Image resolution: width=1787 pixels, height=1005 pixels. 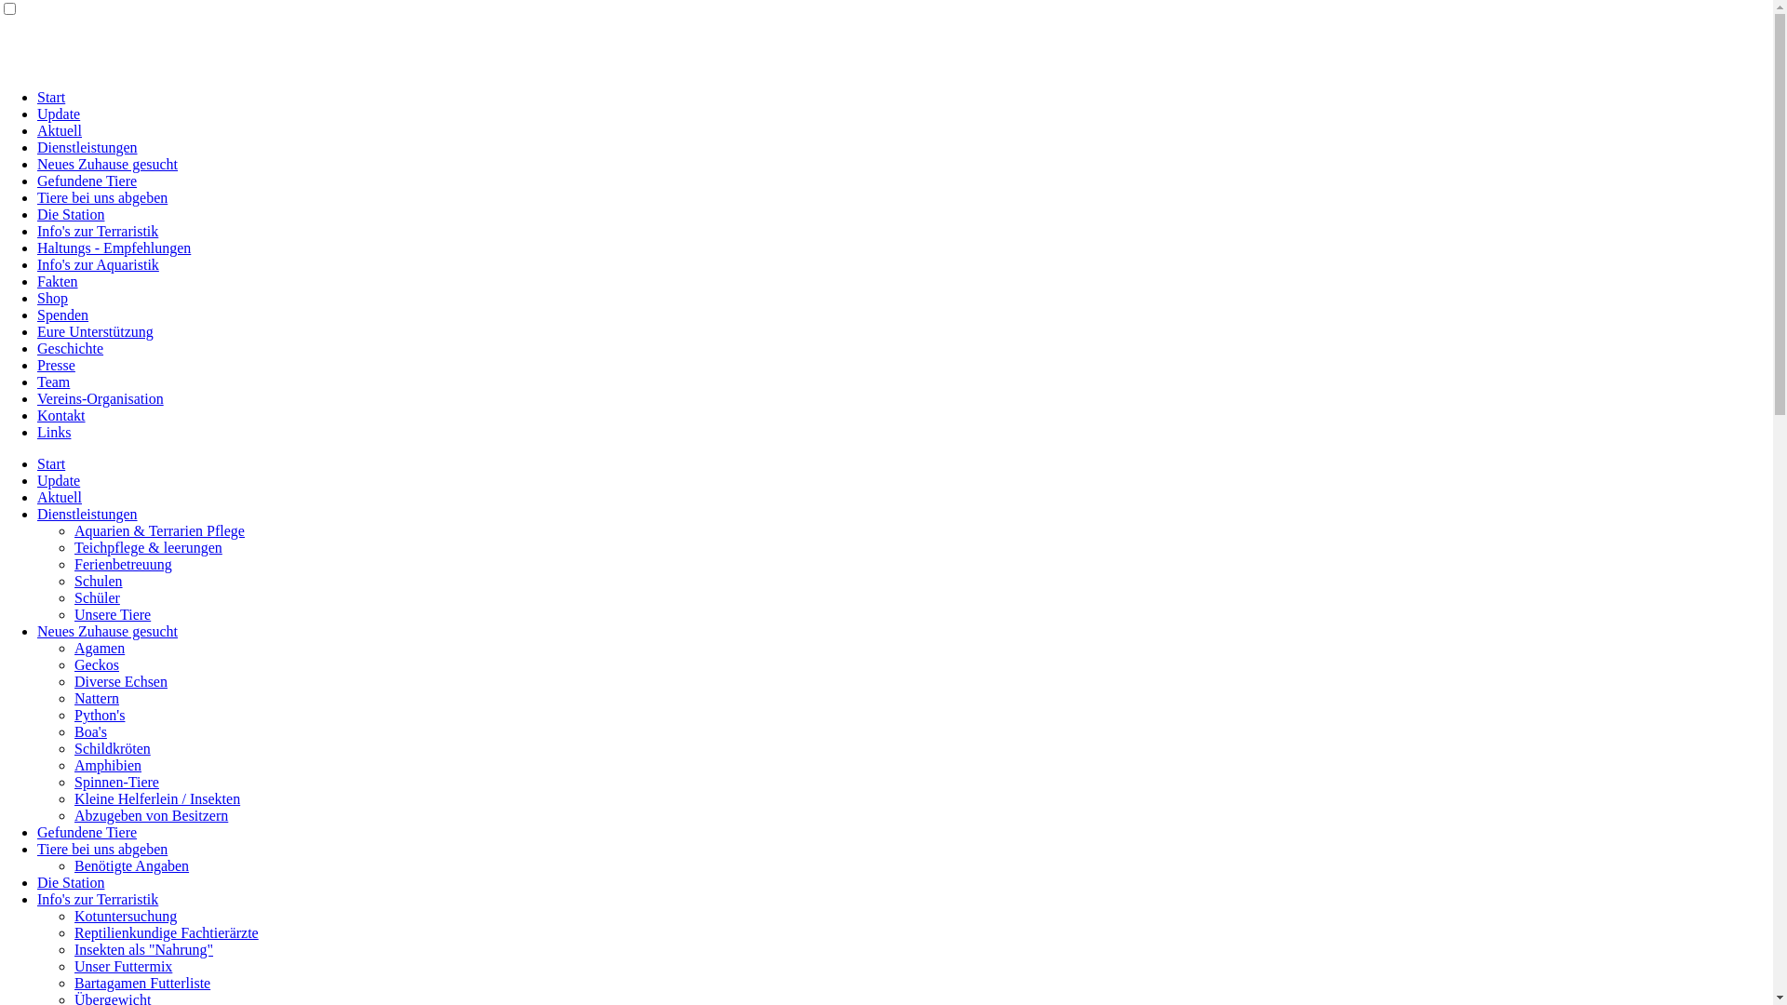 What do you see at coordinates (60, 130) in the screenshot?
I see `Aktuell` at bounding box center [60, 130].